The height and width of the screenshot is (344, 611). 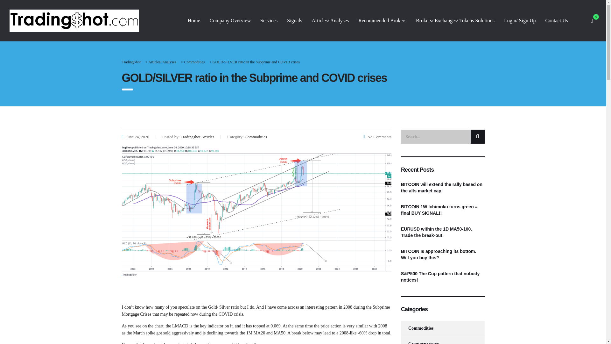 What do you see at coordinates (442, 188) in the screenshot?
I see `BITCOIN will extend the rally based on the alts market cap!` at bounding box center [442, 188].